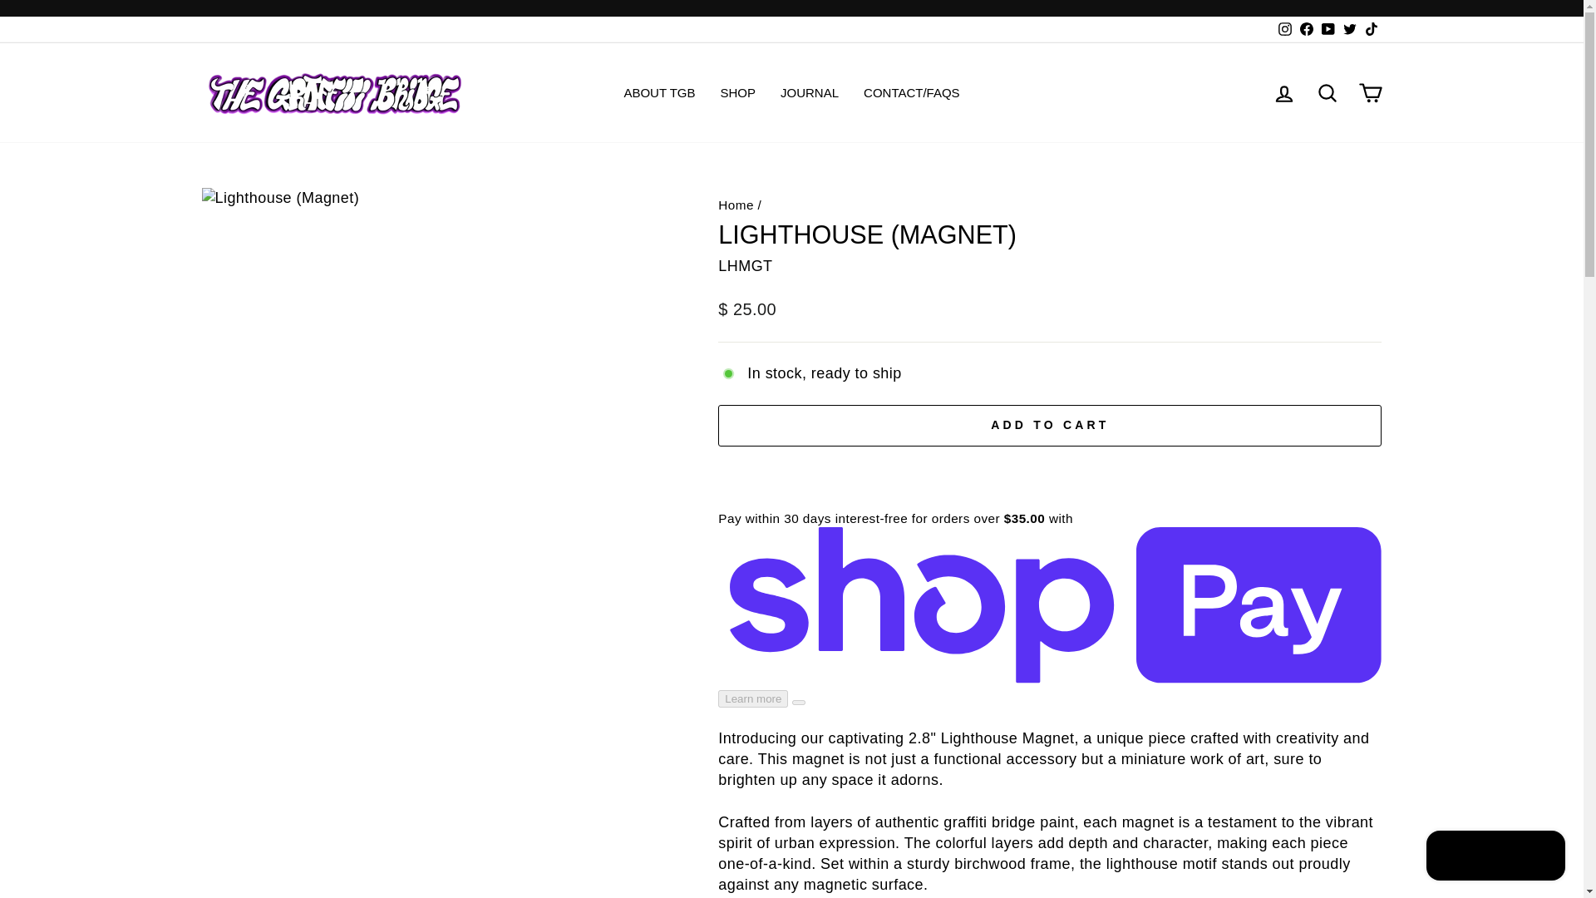 This screenshot has width=1596, height=898. I want to click on SEARCH, so click(1327, 91).